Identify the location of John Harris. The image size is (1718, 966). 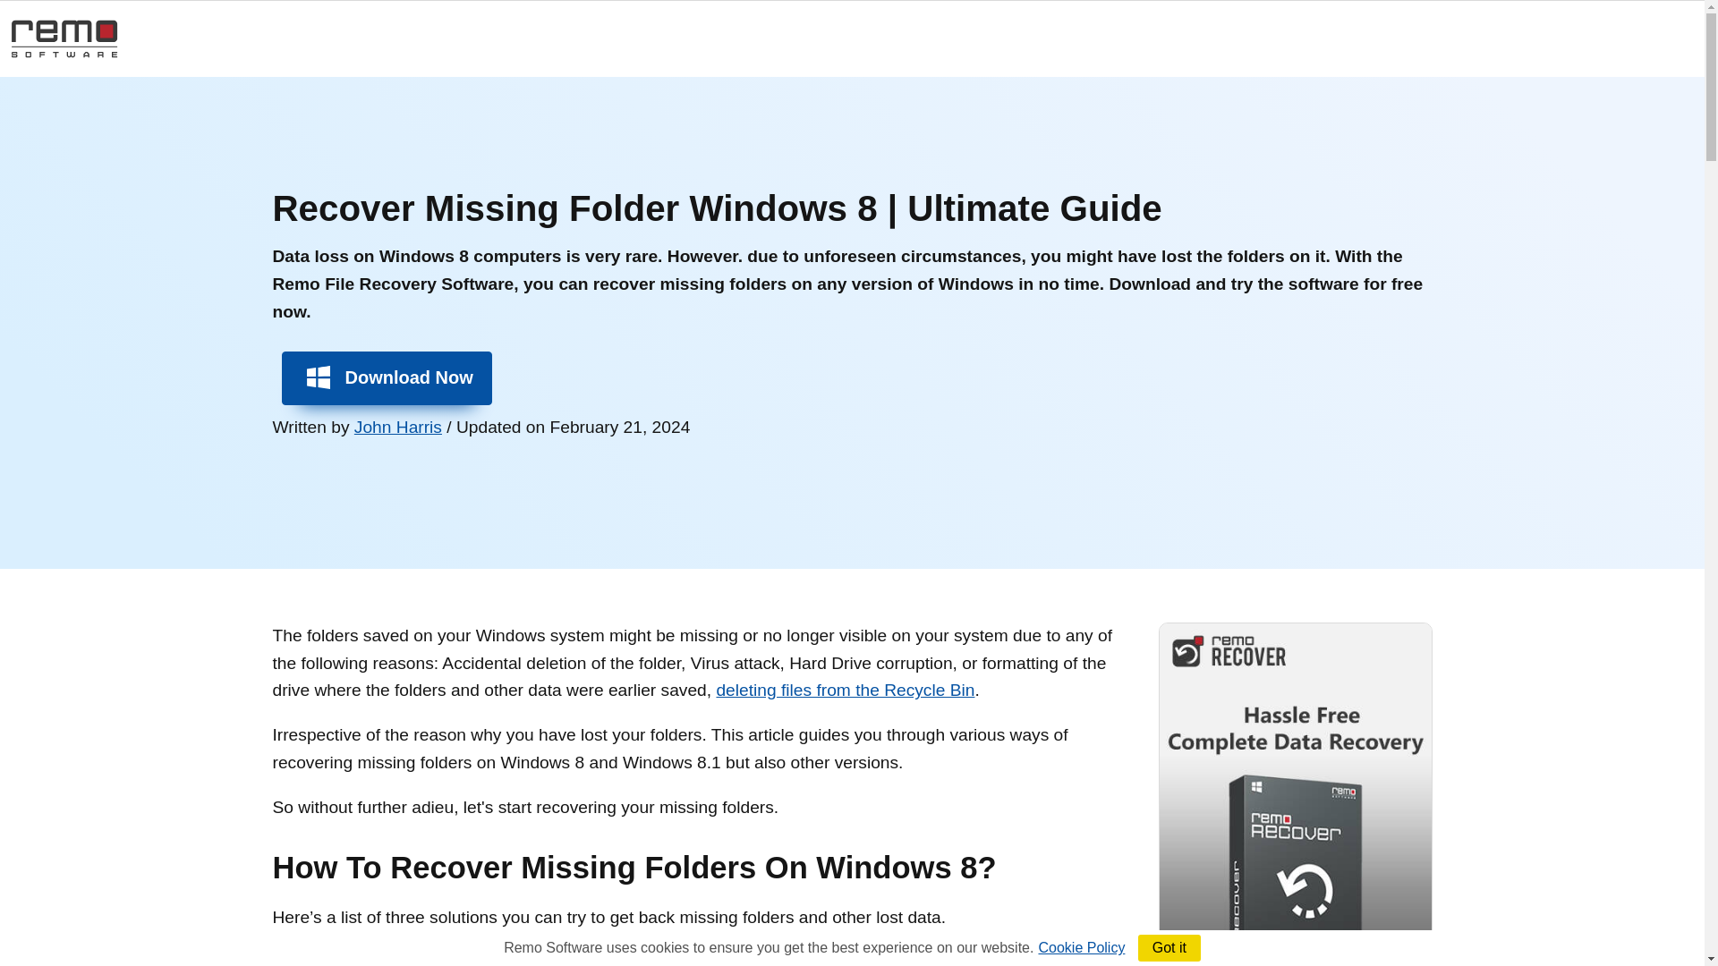
(397, 427).